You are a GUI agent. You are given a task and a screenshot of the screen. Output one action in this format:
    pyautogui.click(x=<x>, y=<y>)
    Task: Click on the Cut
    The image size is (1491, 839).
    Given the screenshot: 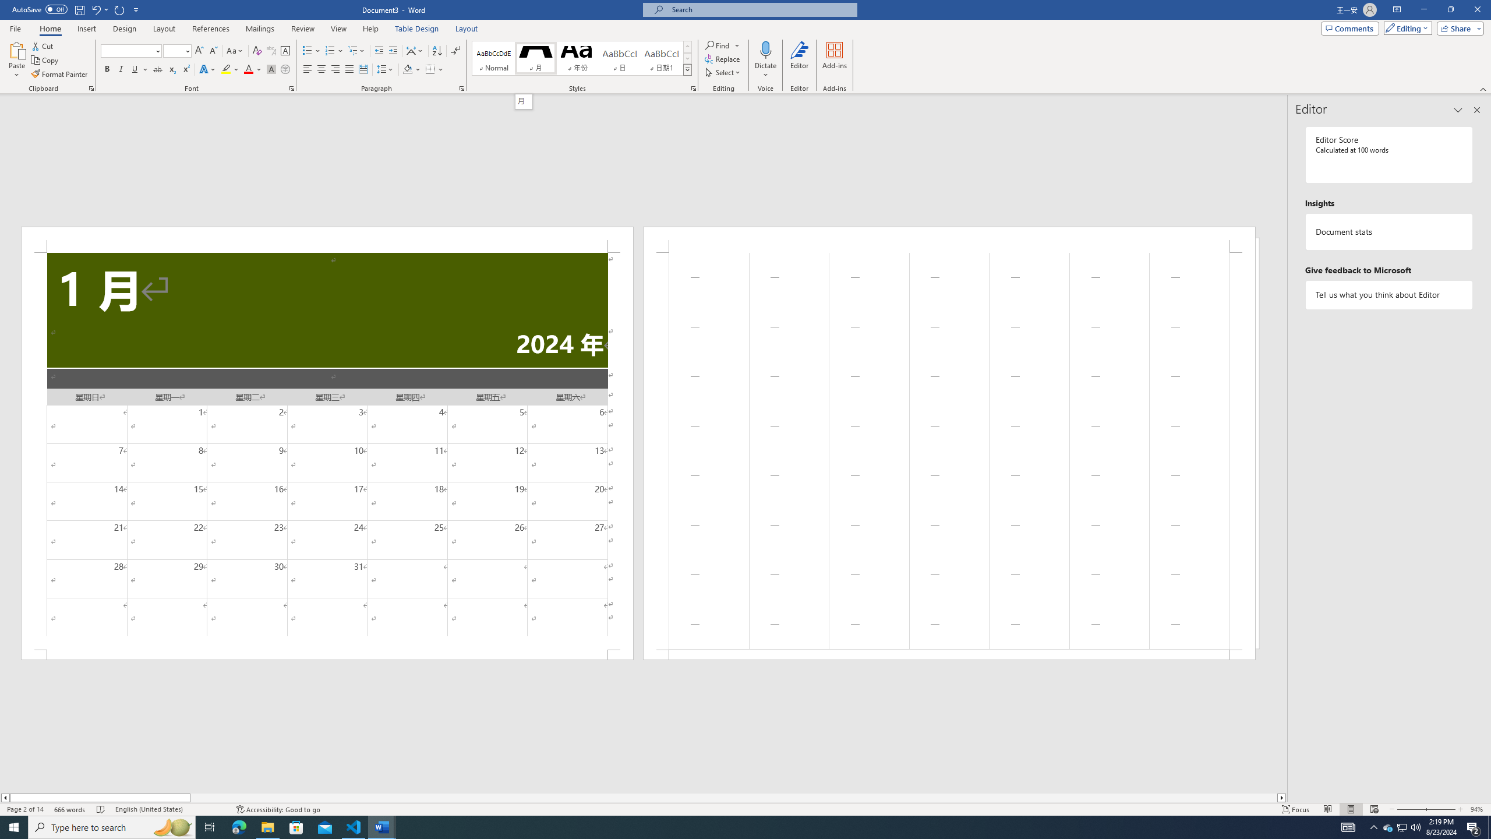 What is the action you would take?
    pyautogui.click(x=43, y=45)
    